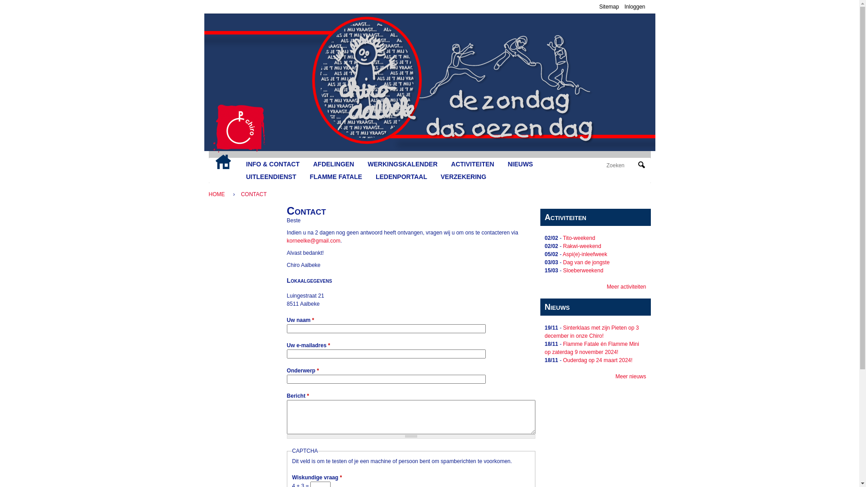  I want to click on Jump to navigation, so click(429, 1).